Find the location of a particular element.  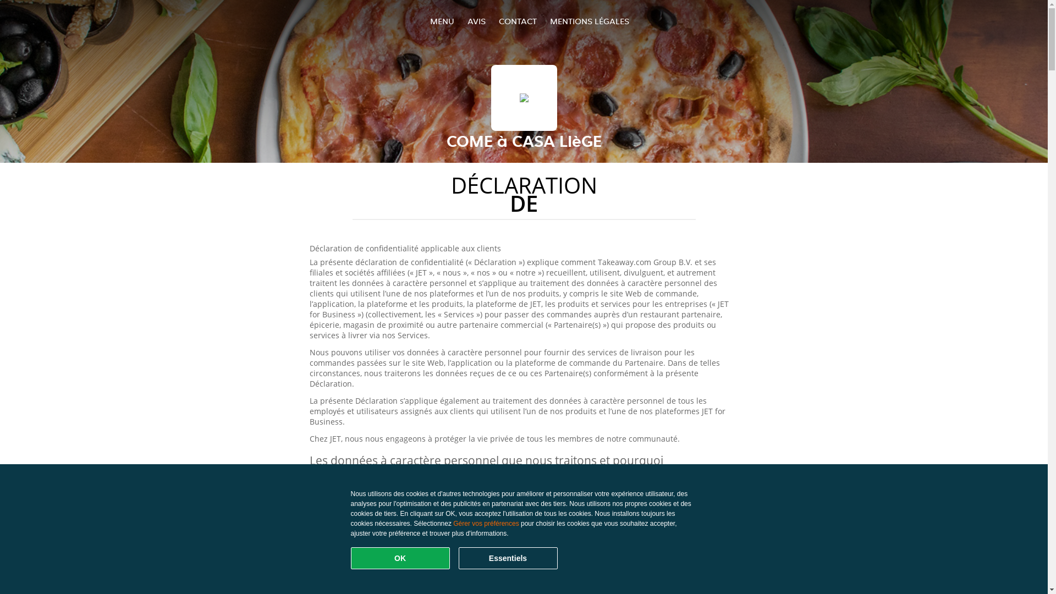

OK is located at coordinates (400, 558).